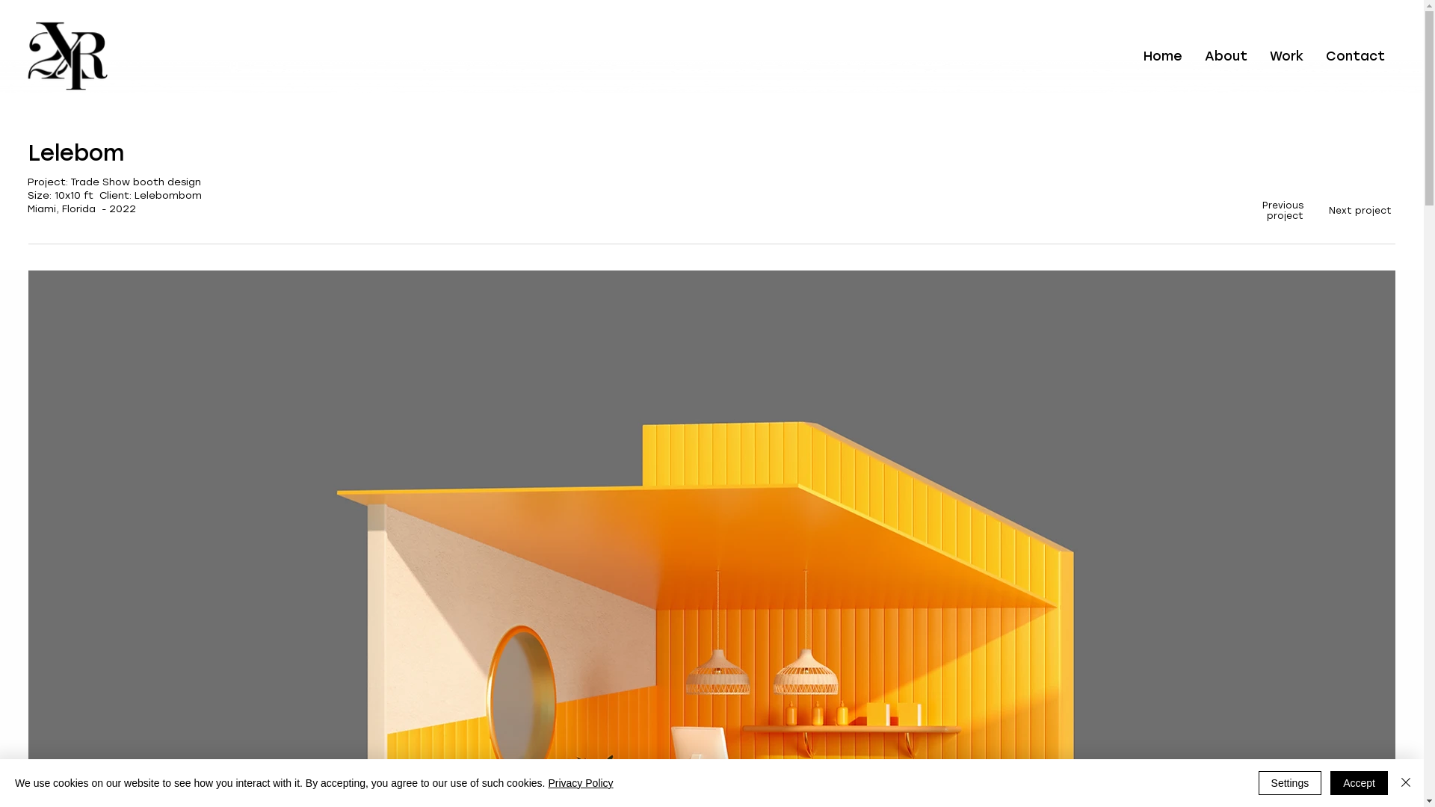 The height and width of the screenshot is (807, 1435). I want to click on Accept, so click(1359, 783).